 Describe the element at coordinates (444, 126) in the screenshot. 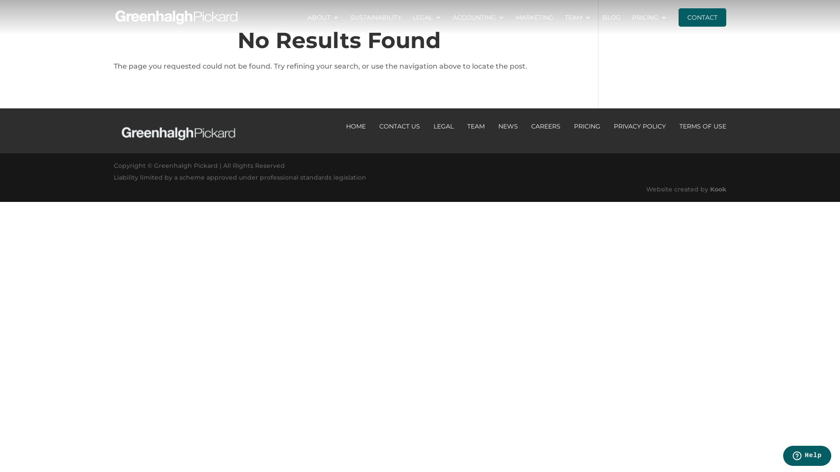

I see `LEGAL` at that location.